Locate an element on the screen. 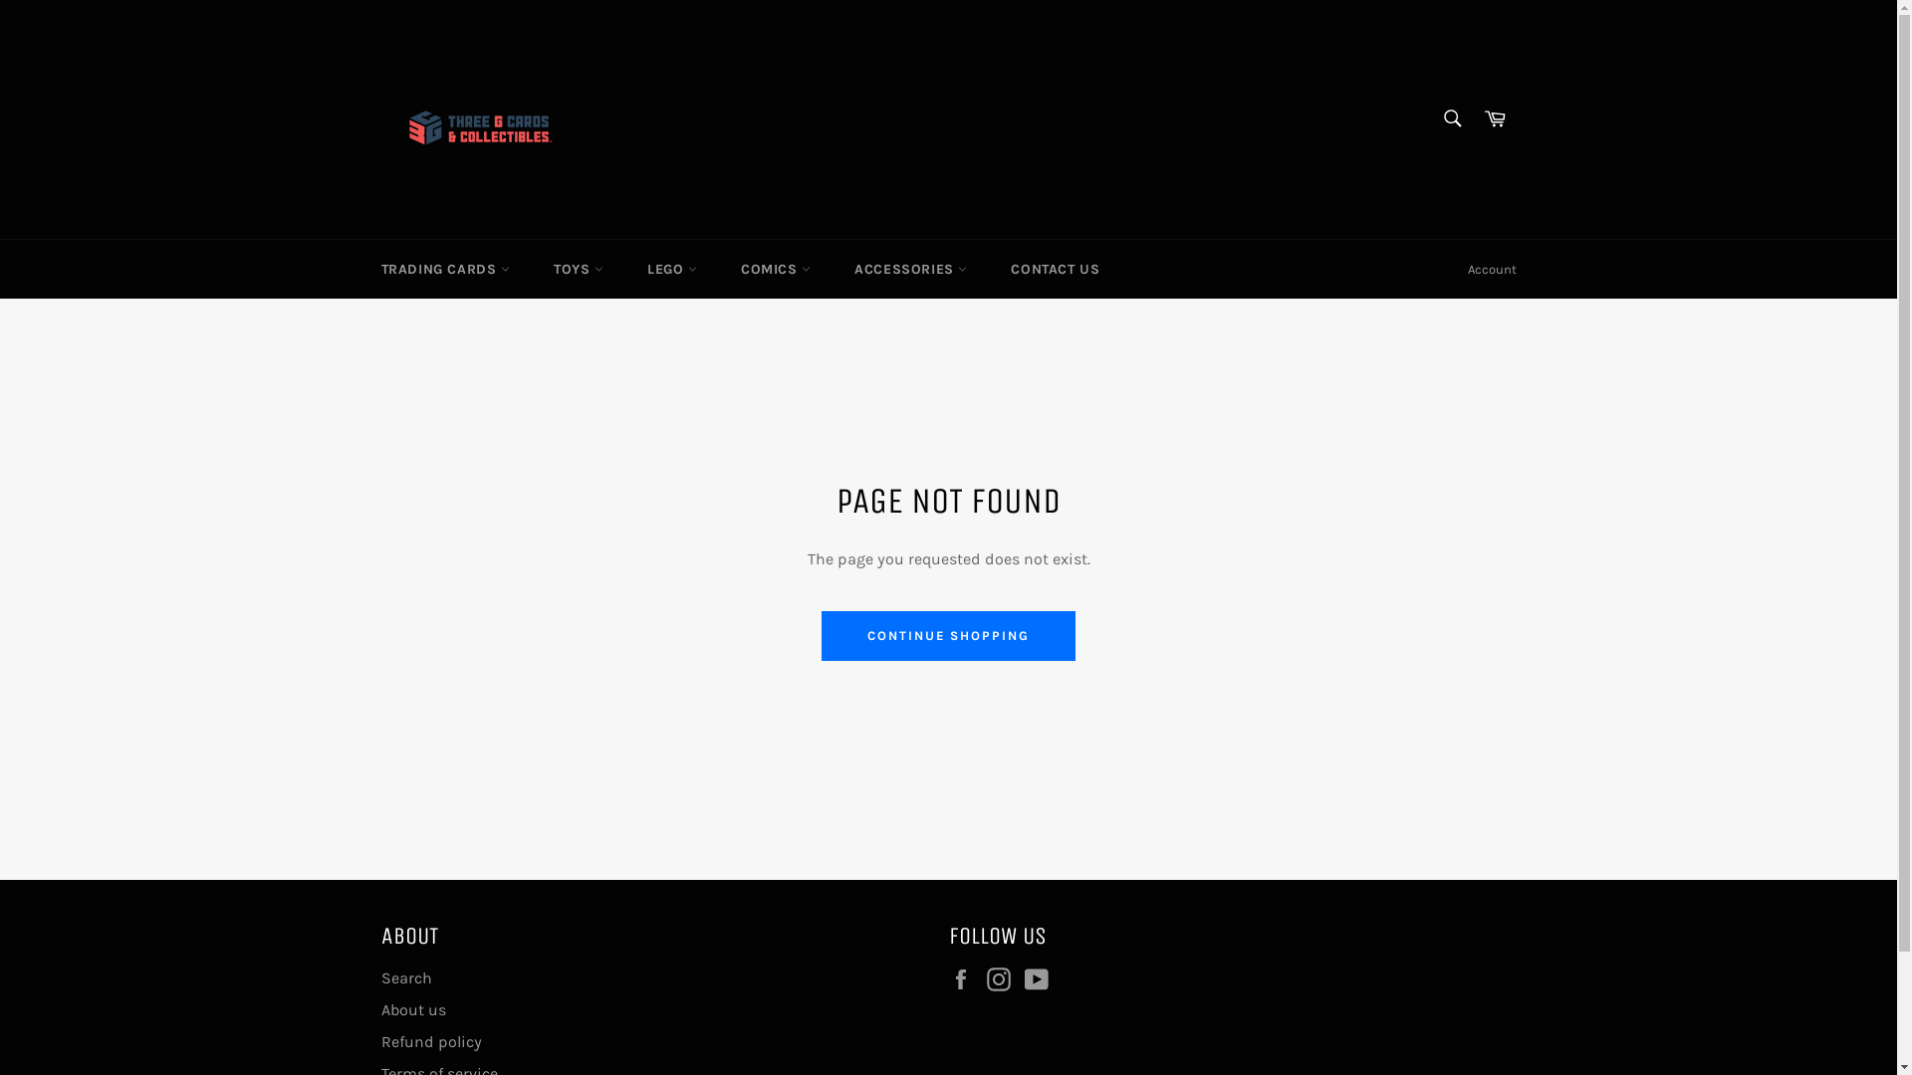 The image size is (1912, 1075). About us is located at coordinates (412, 1009).